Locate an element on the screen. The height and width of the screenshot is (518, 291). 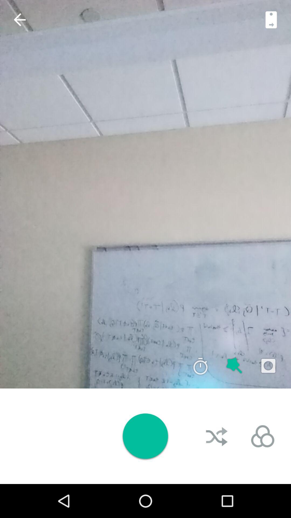
click to adjust zoom level is located at coordinates (271, 20).